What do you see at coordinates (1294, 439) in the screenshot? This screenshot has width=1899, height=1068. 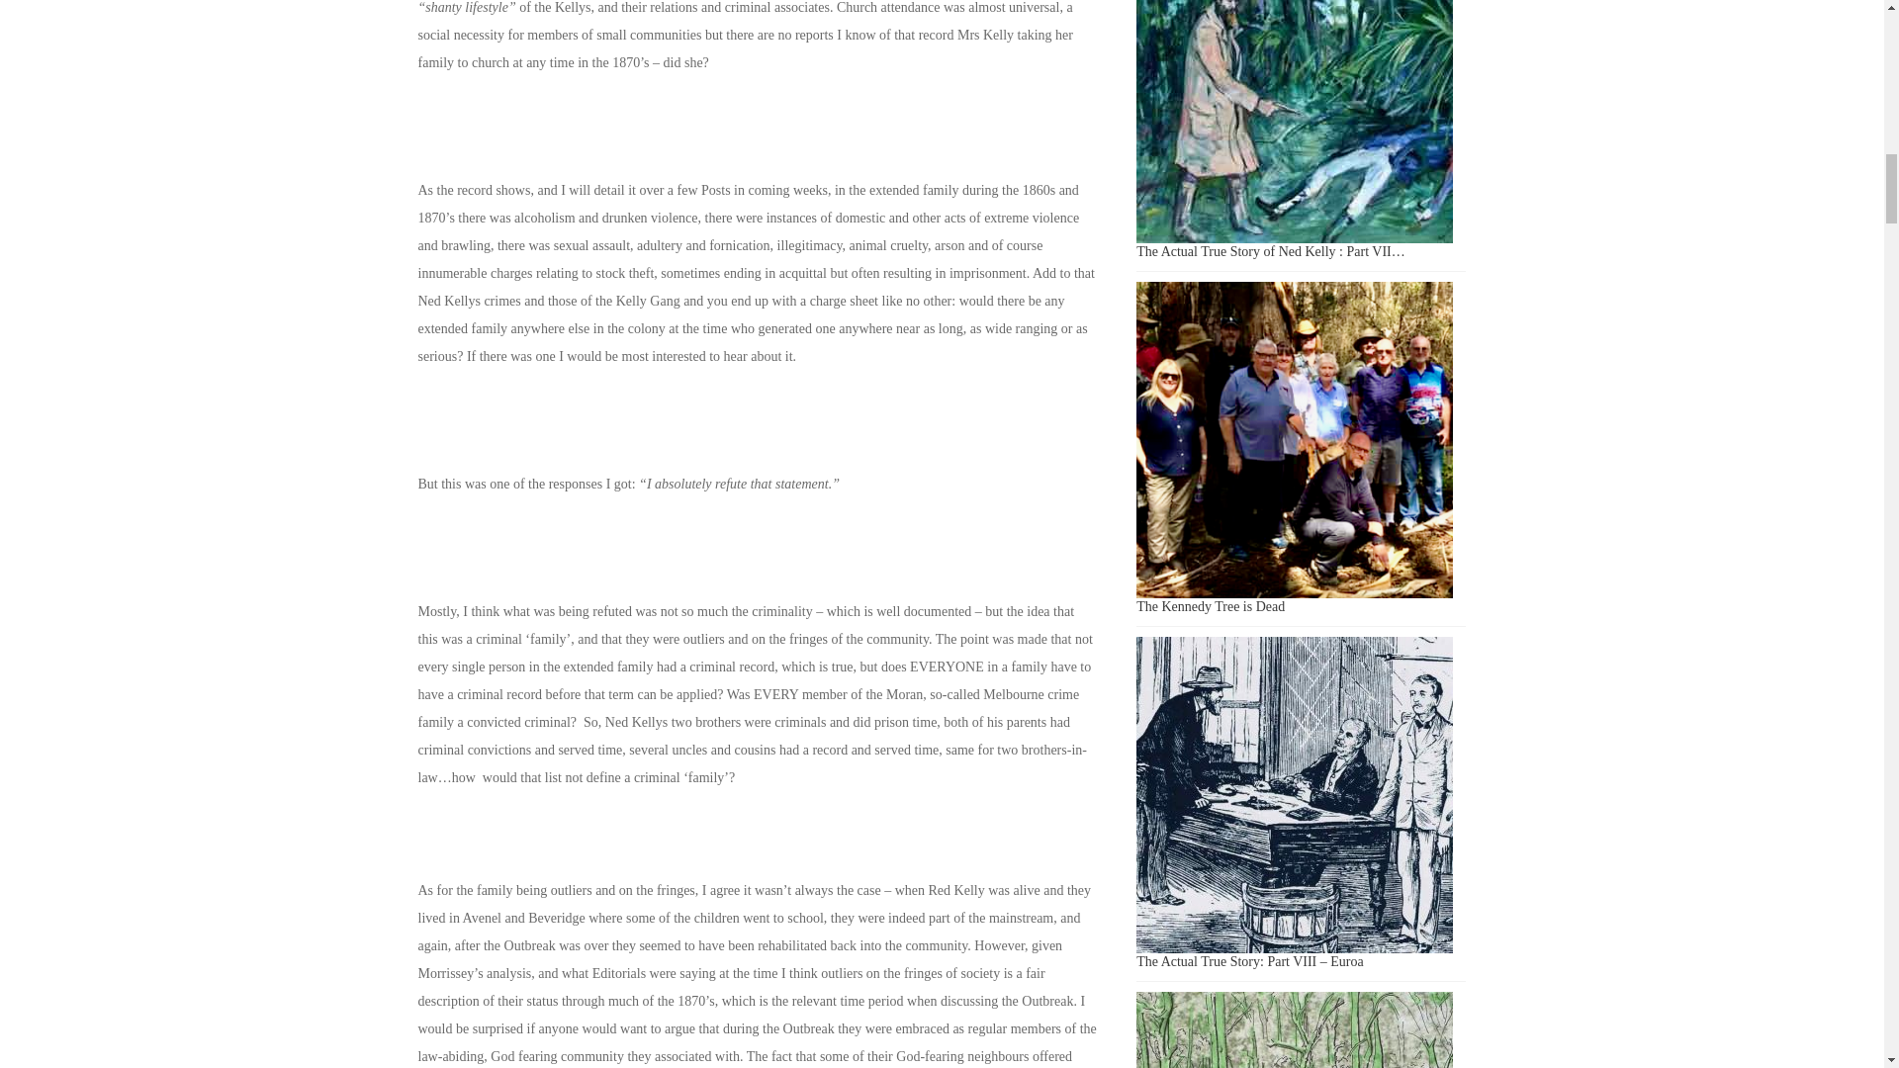 I see `The Kennedy Tree is Dead` at bounding box center [1294, 439].